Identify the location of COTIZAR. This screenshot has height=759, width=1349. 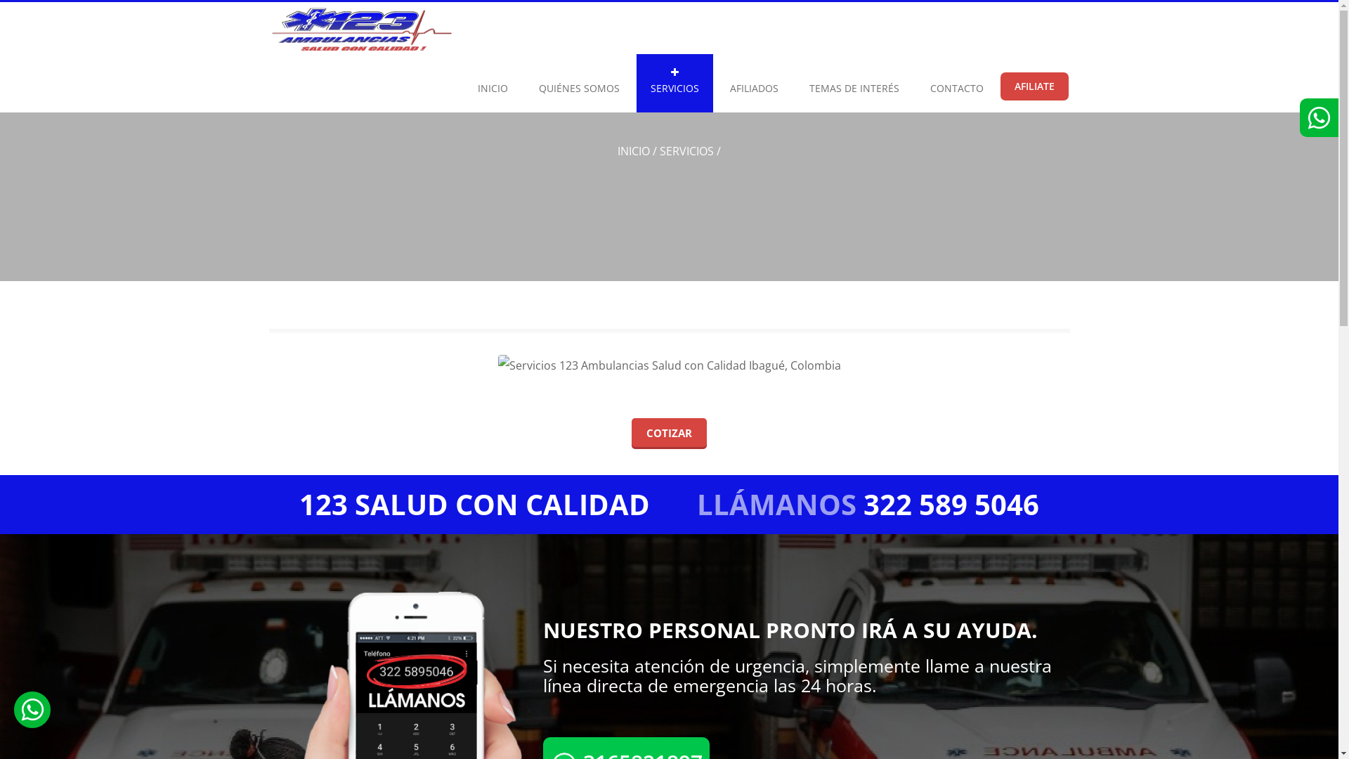
(669, 433).